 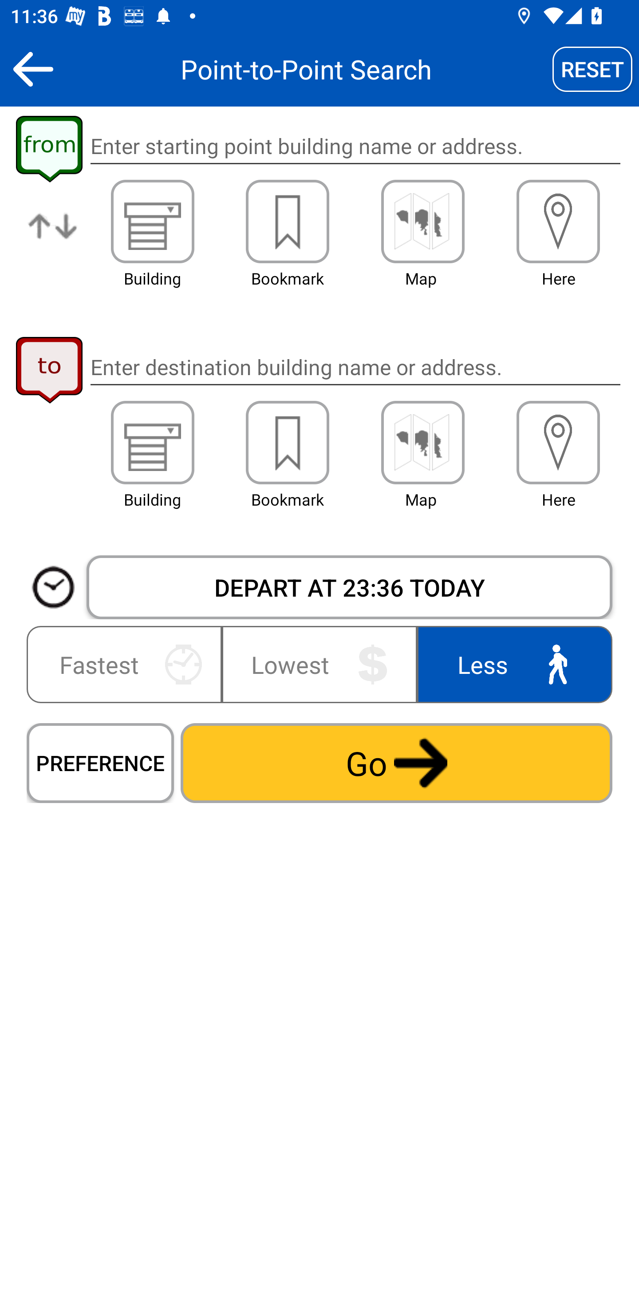 I want to click on Select location on map, so click(x=422, y=443).